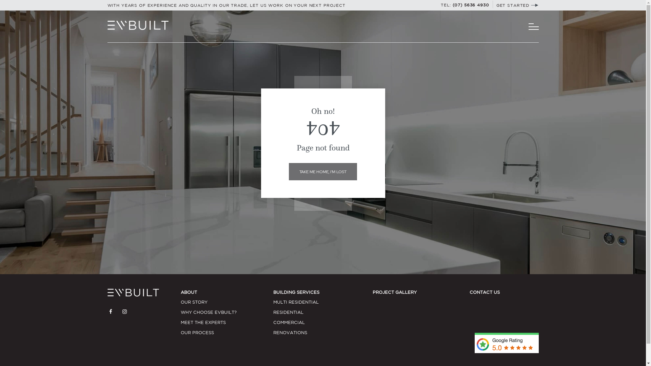  What do you see at coordinates (227, 302) in the screenshot?
I see `OUR STORY` at bounding box center [227, 302].